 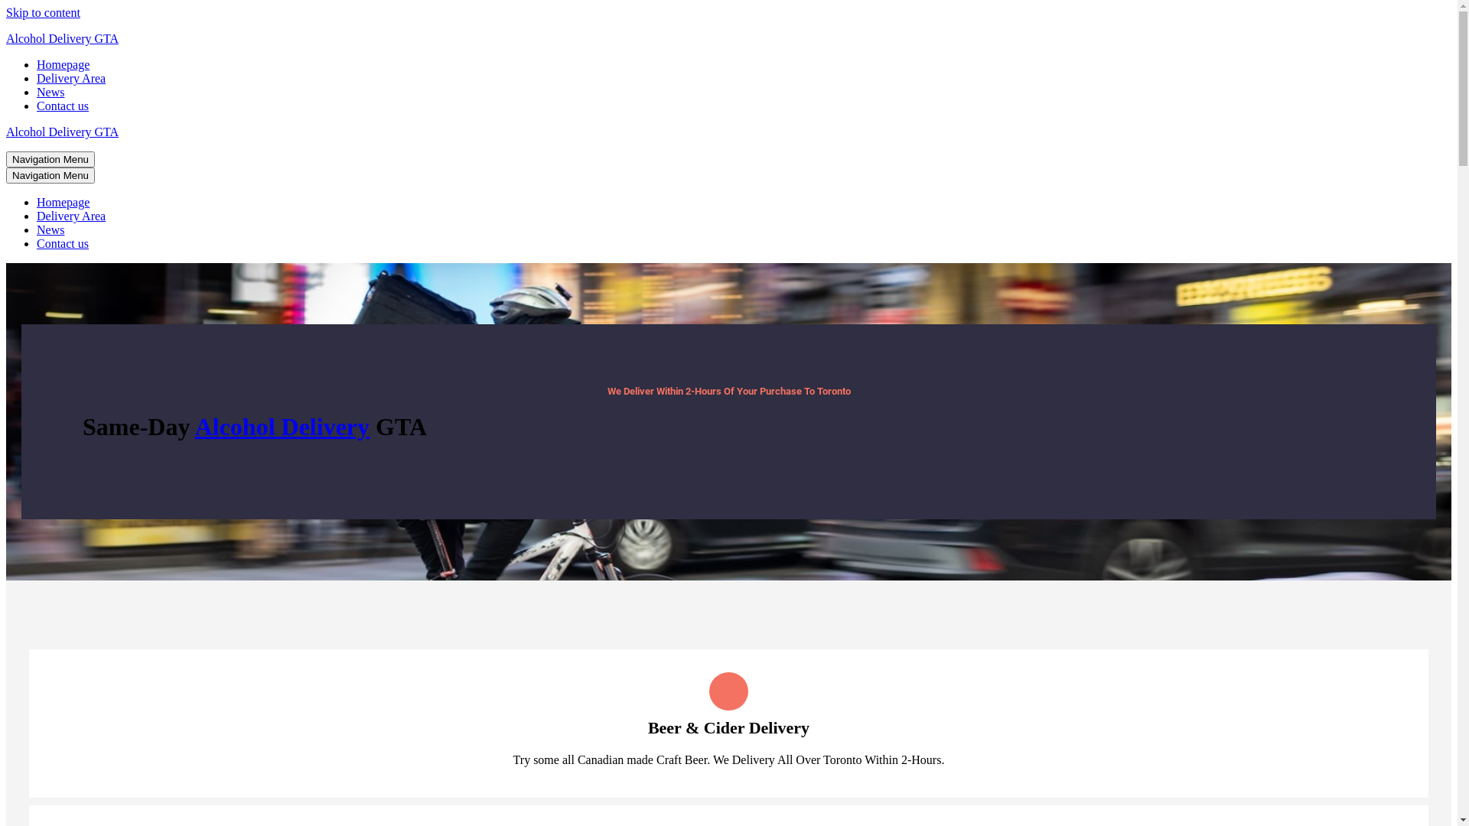 I want to click on Delivery Area, so click(x=71, y=216).